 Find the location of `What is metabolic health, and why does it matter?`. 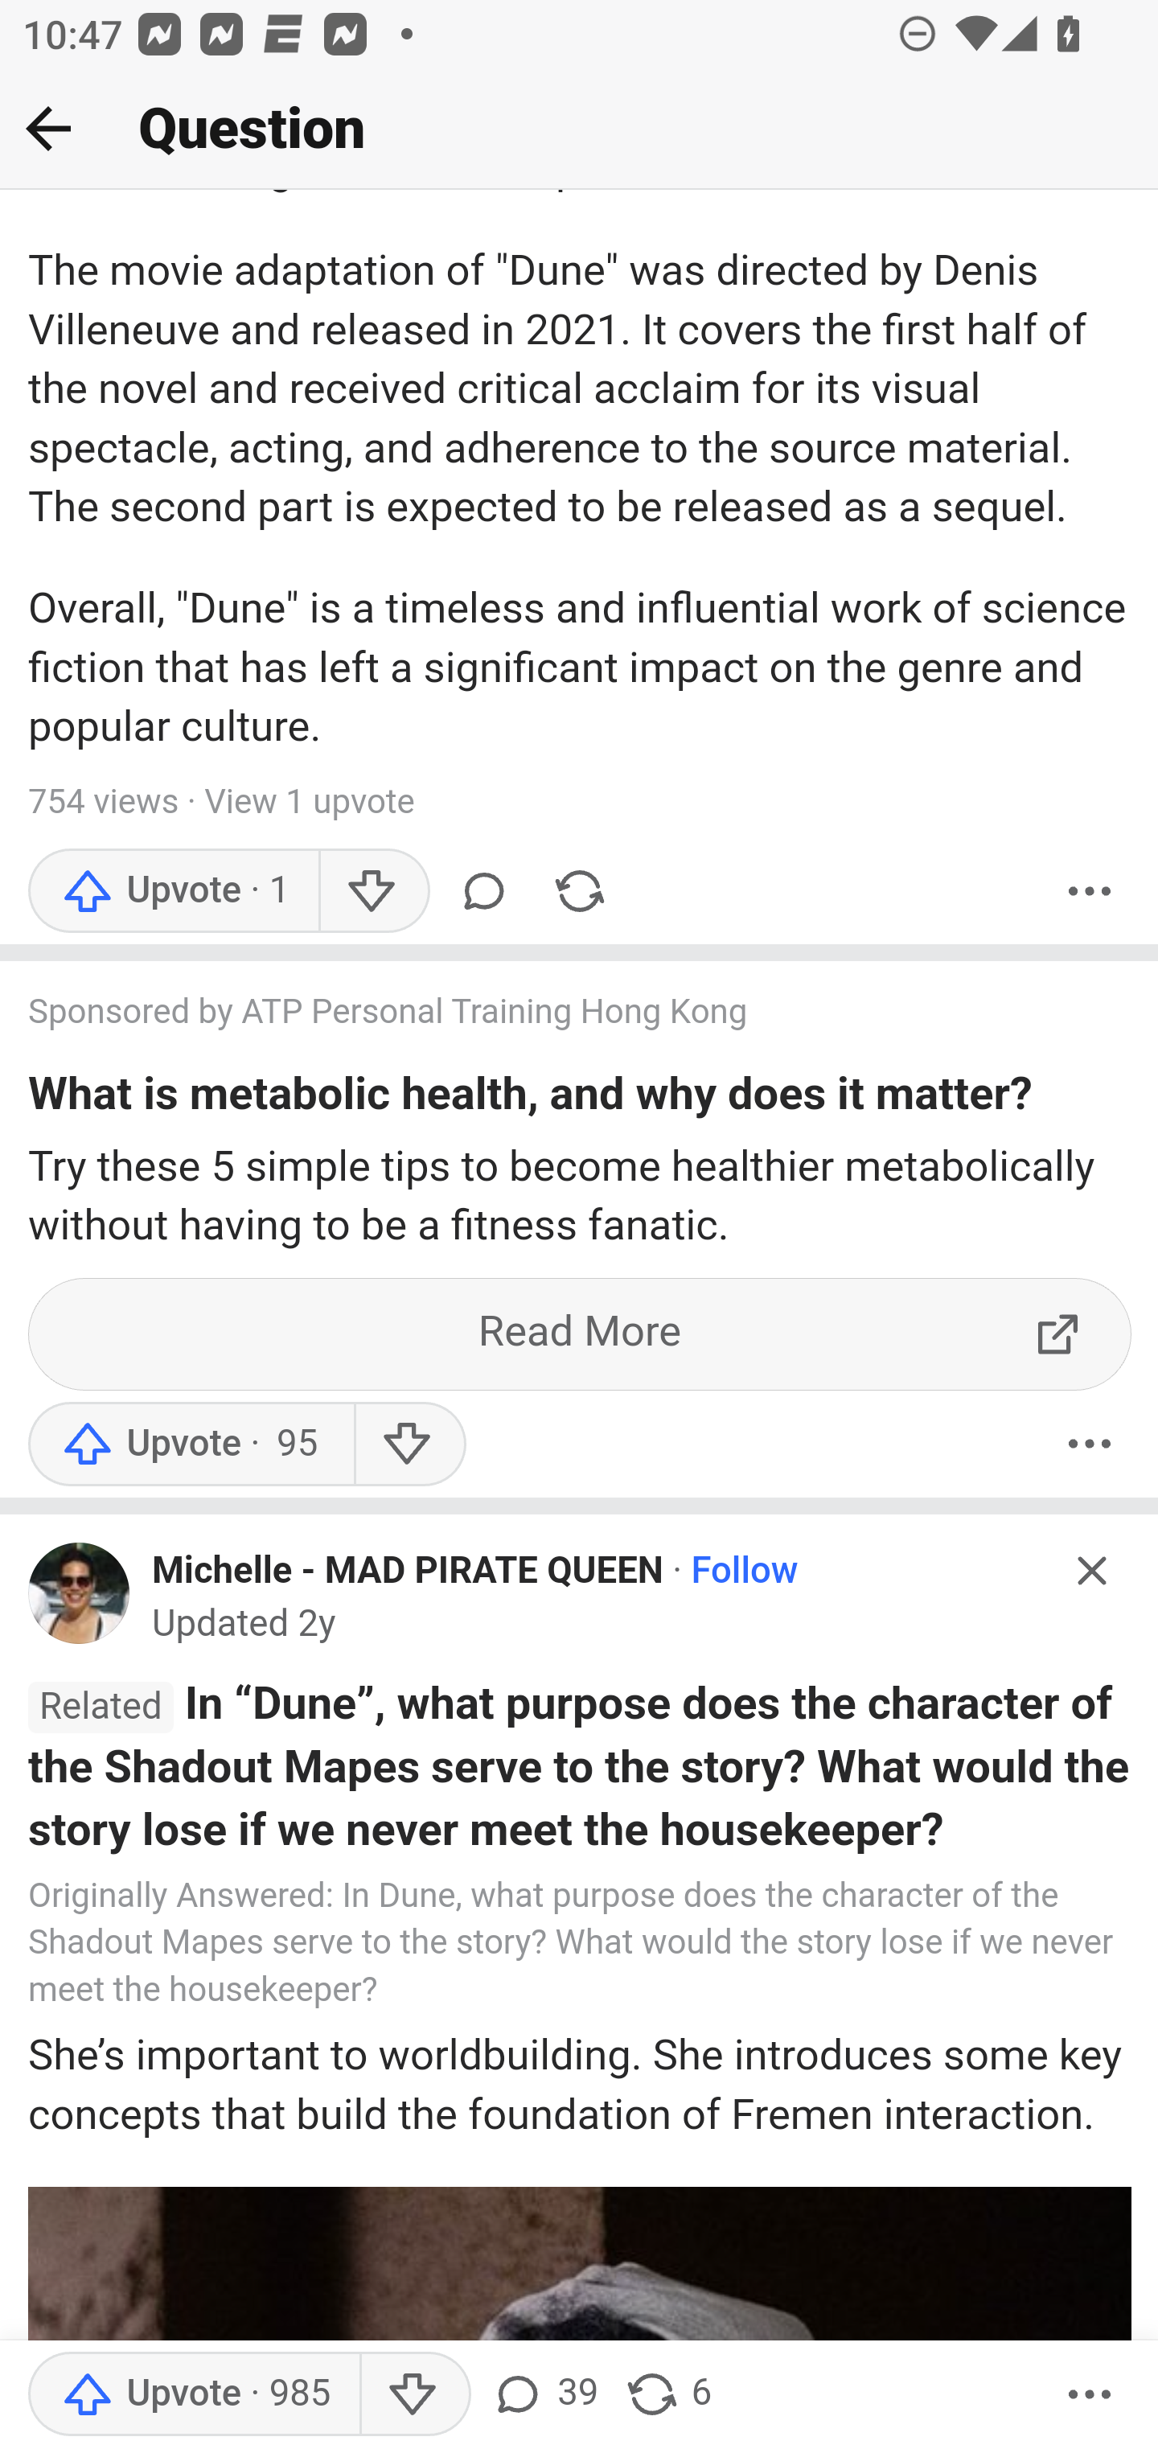

What is metabolic health, and why does it matter? is located at coordinates (530, 1102).